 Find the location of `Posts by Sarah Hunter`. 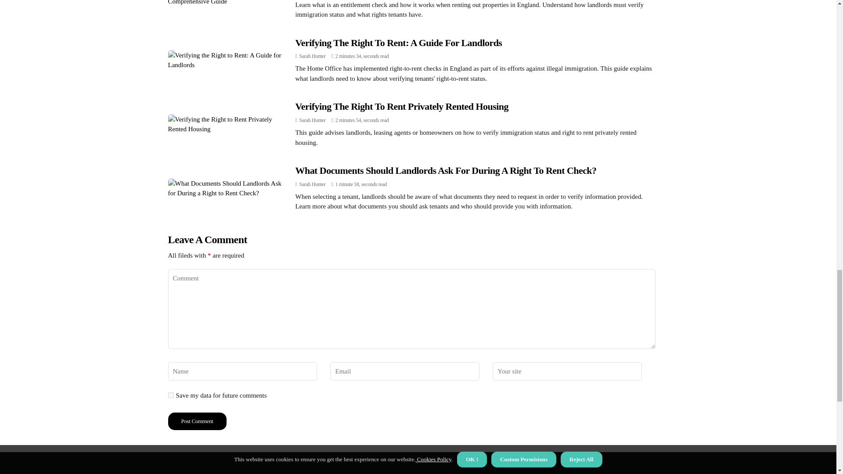

Posts by Sarah Hunter is located at coordinates (312, 184).